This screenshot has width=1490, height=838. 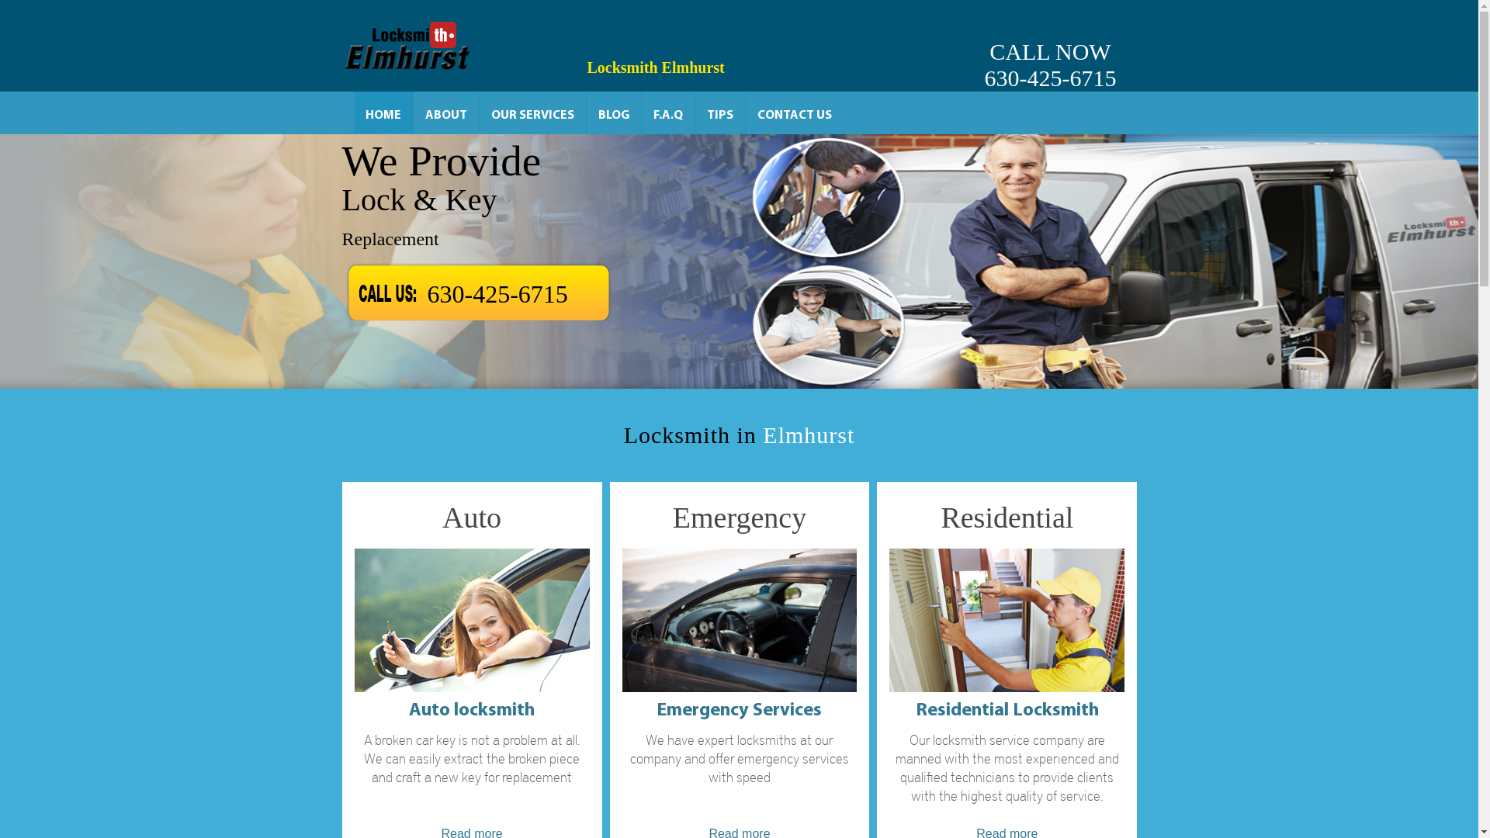 I want to click on BLOG, so click(x=614, y=113).